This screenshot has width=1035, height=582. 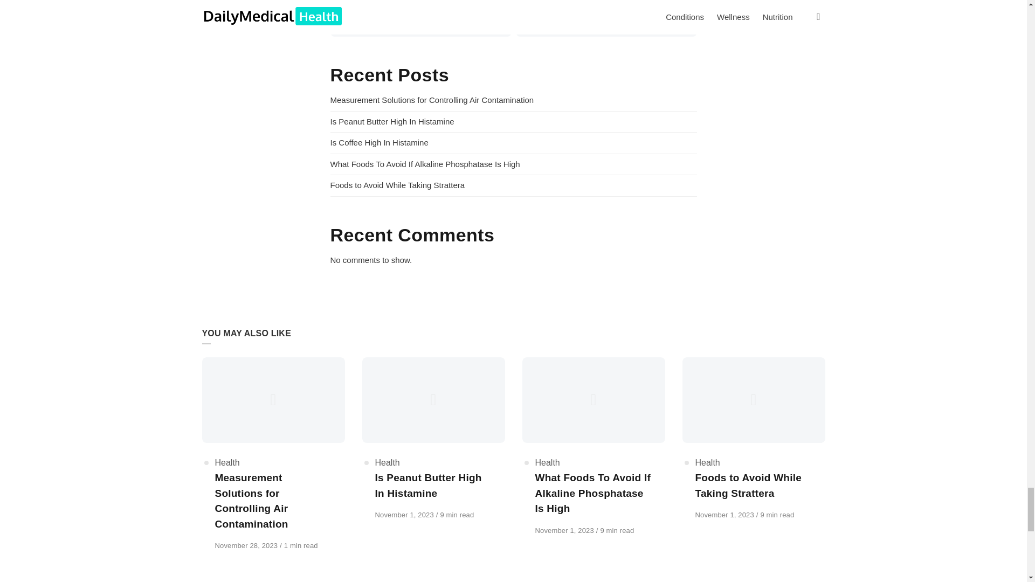 What do you see at coordinates (379, 142) in the screenshot?
I see `Is Coffee High In Histamine` at bounding box center [379, 142].